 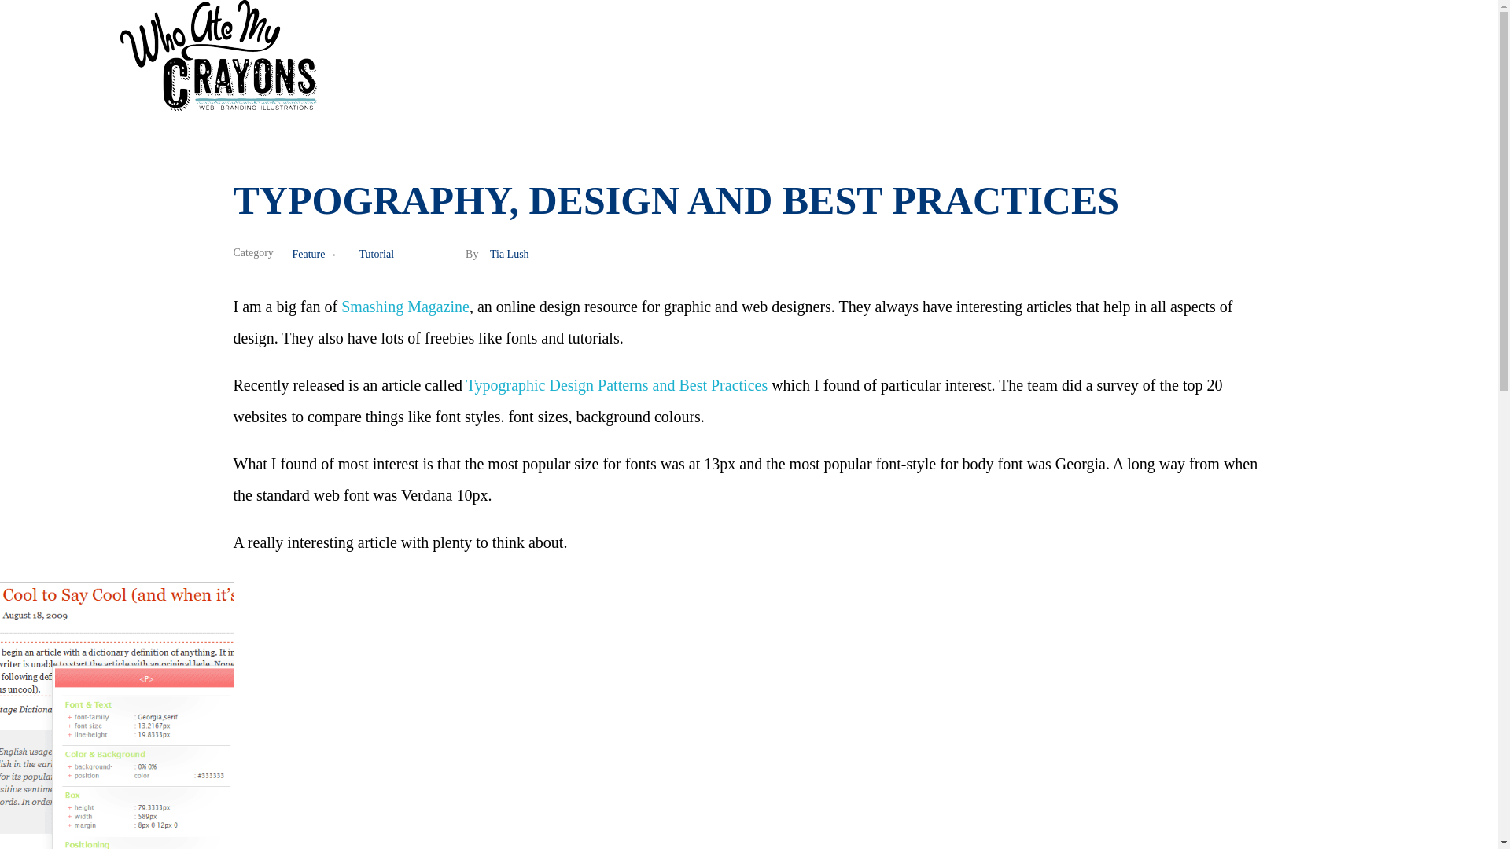 I want to click on Who Ate My Crayons, so click(x=217, y=55).